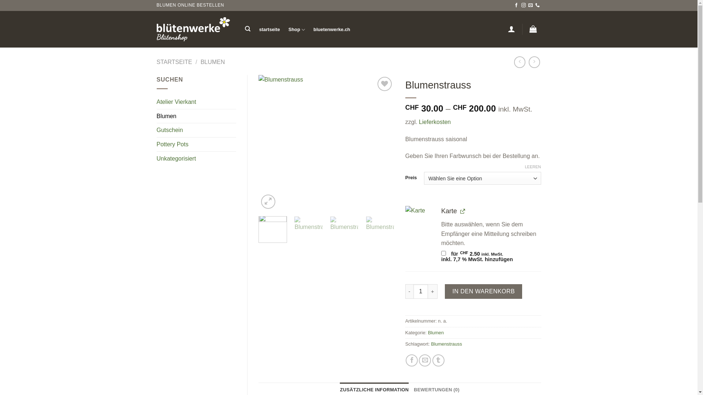 This screenshot has width=703, height=395. I want to click on Blumenstrauss, so click(447, 344).